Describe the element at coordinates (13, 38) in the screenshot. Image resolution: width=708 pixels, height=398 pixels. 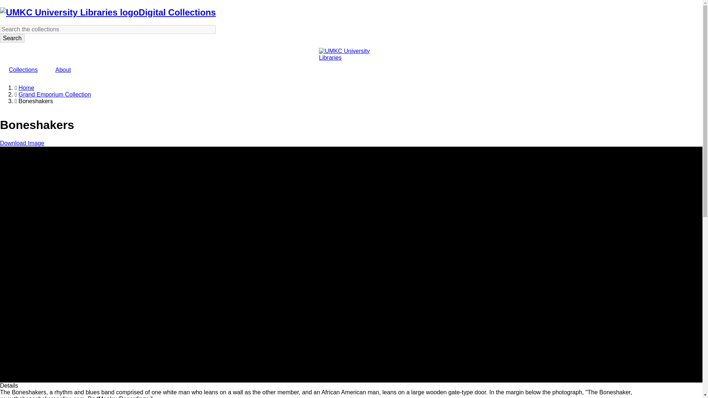
I see `Search` at that location.